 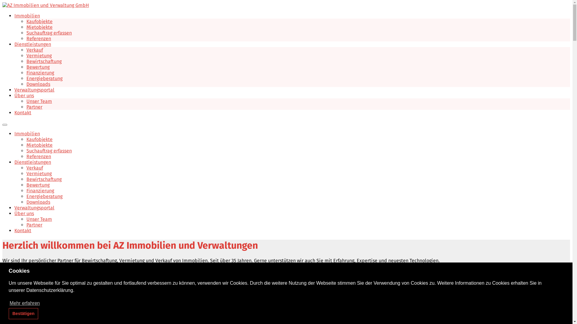 I want to click on Unser Team, so click(x=39, y=219).